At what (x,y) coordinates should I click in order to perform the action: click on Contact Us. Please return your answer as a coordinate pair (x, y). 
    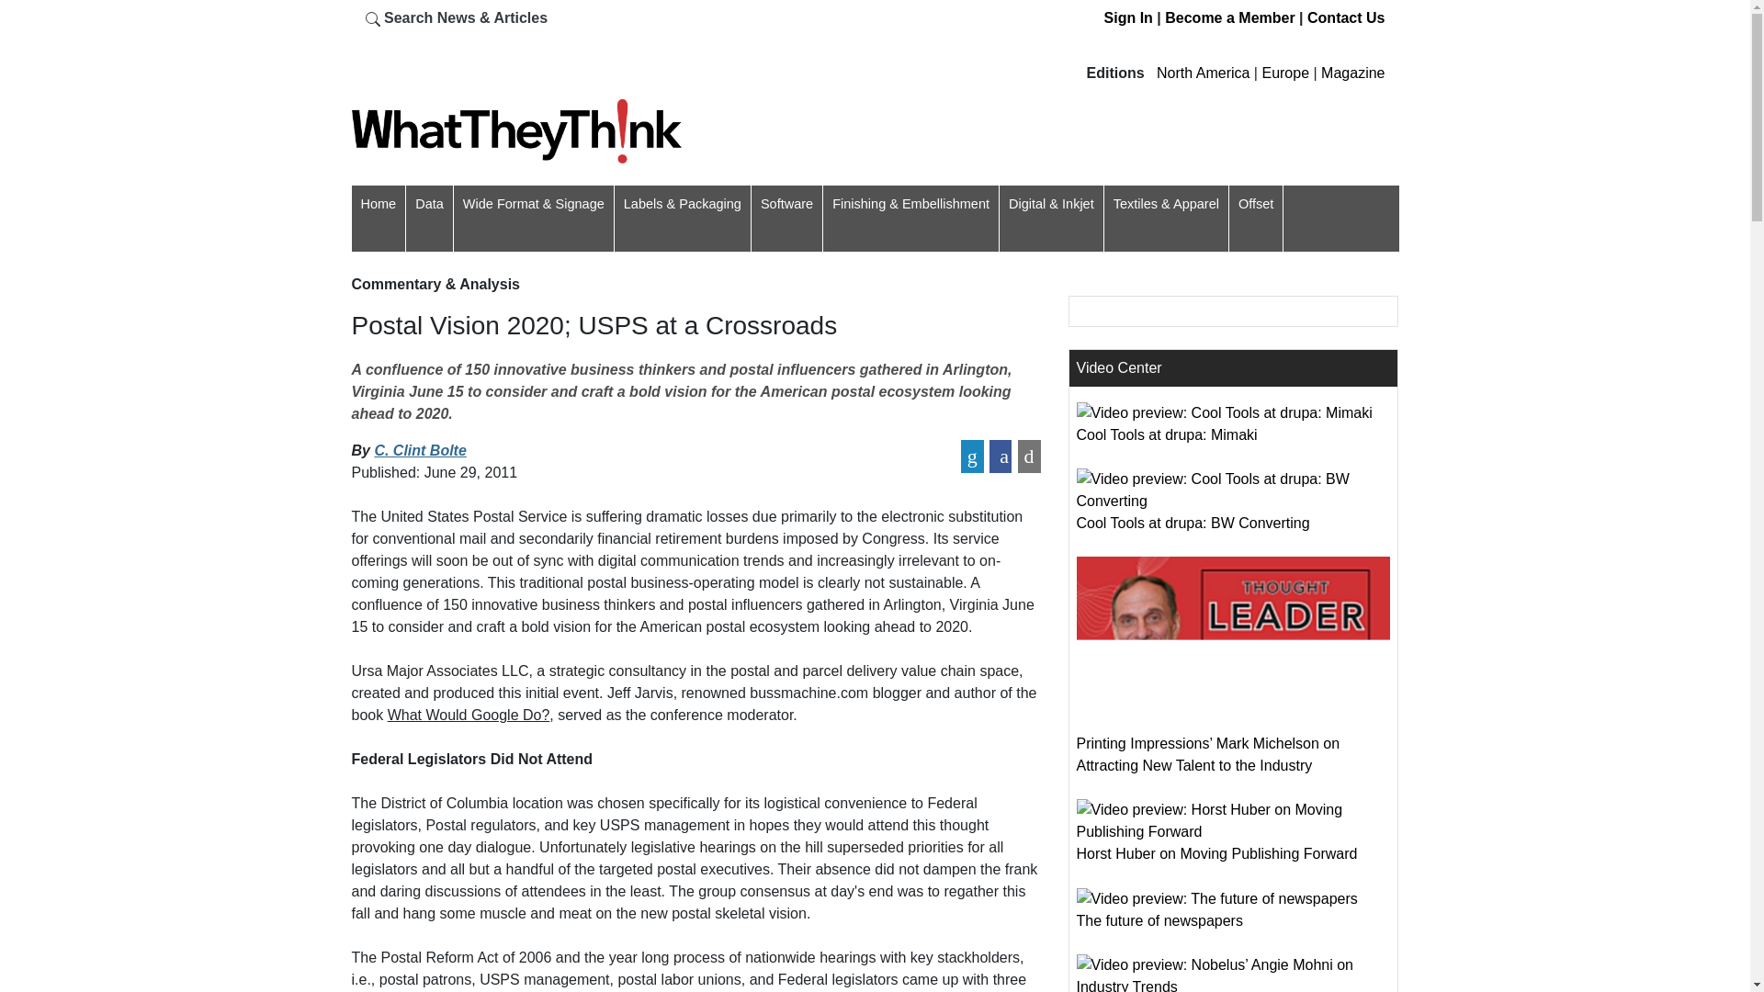
    Looking at the image, I should click on (1345, 17).